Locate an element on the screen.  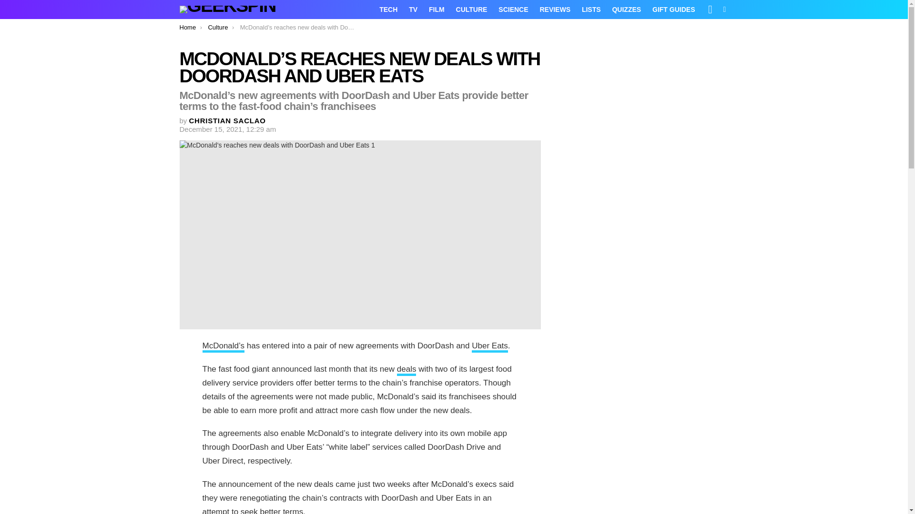
FILM is located at coordinates (437, 10).